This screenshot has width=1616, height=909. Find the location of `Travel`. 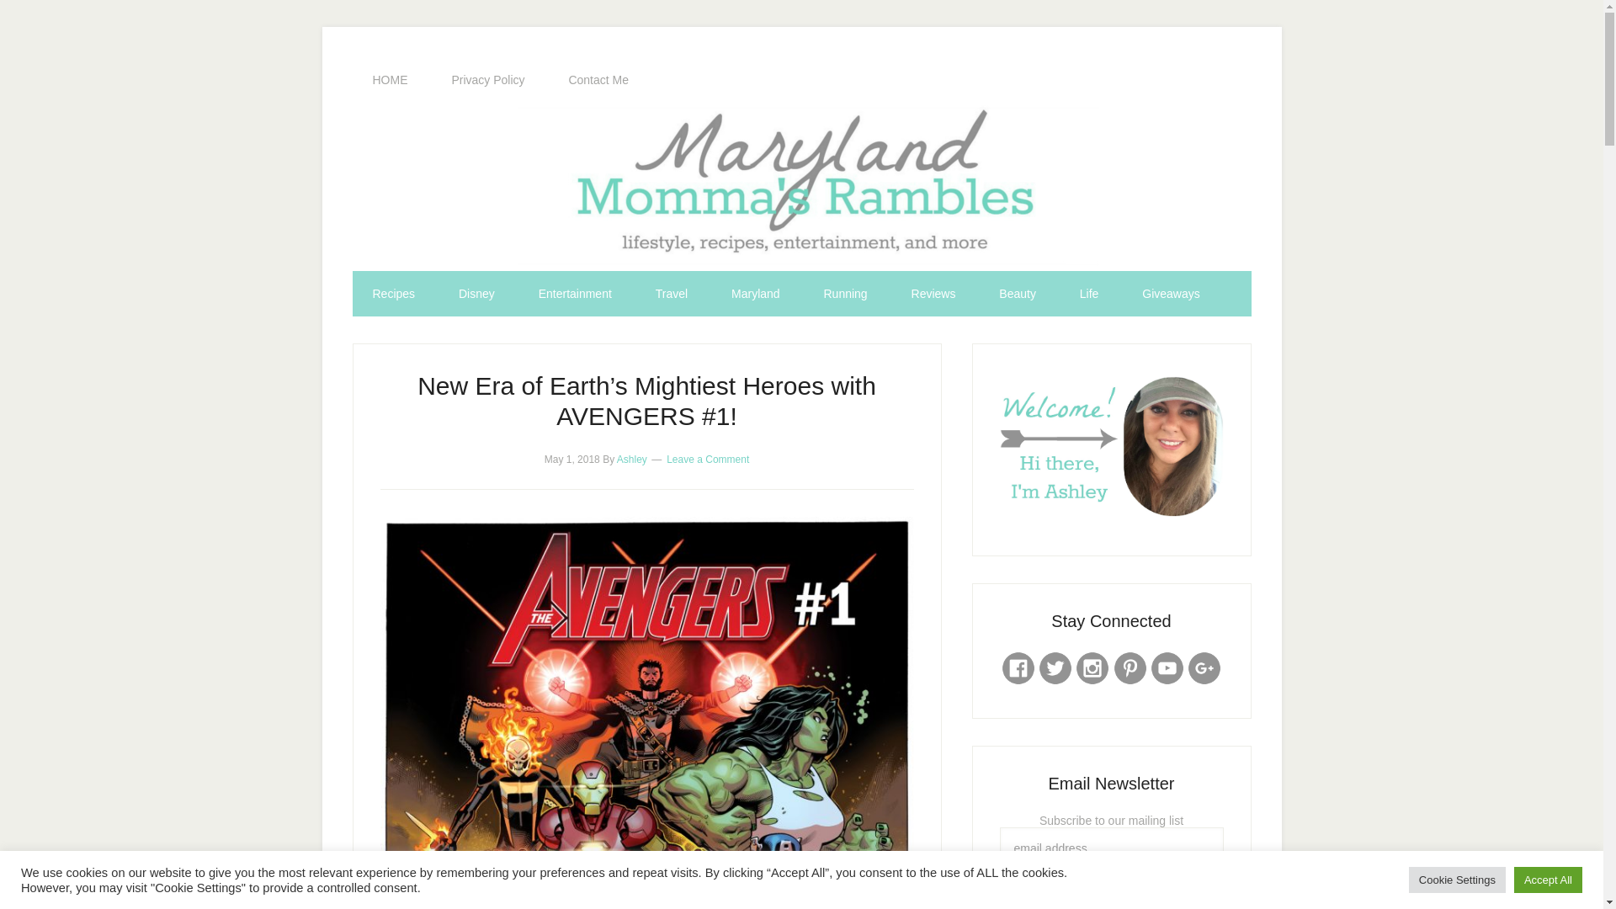

Travel is located at coordinates (671, 293).